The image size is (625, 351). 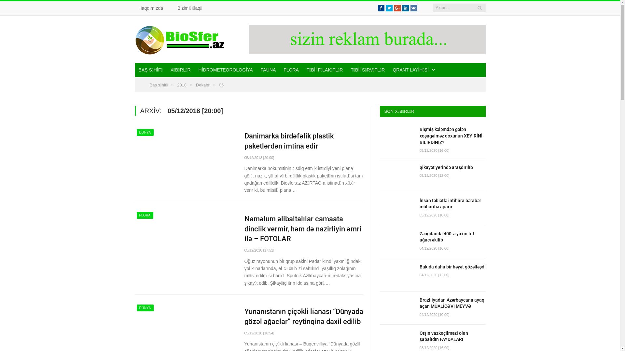 I want to click on Twitter, so click(x=389, y=8).